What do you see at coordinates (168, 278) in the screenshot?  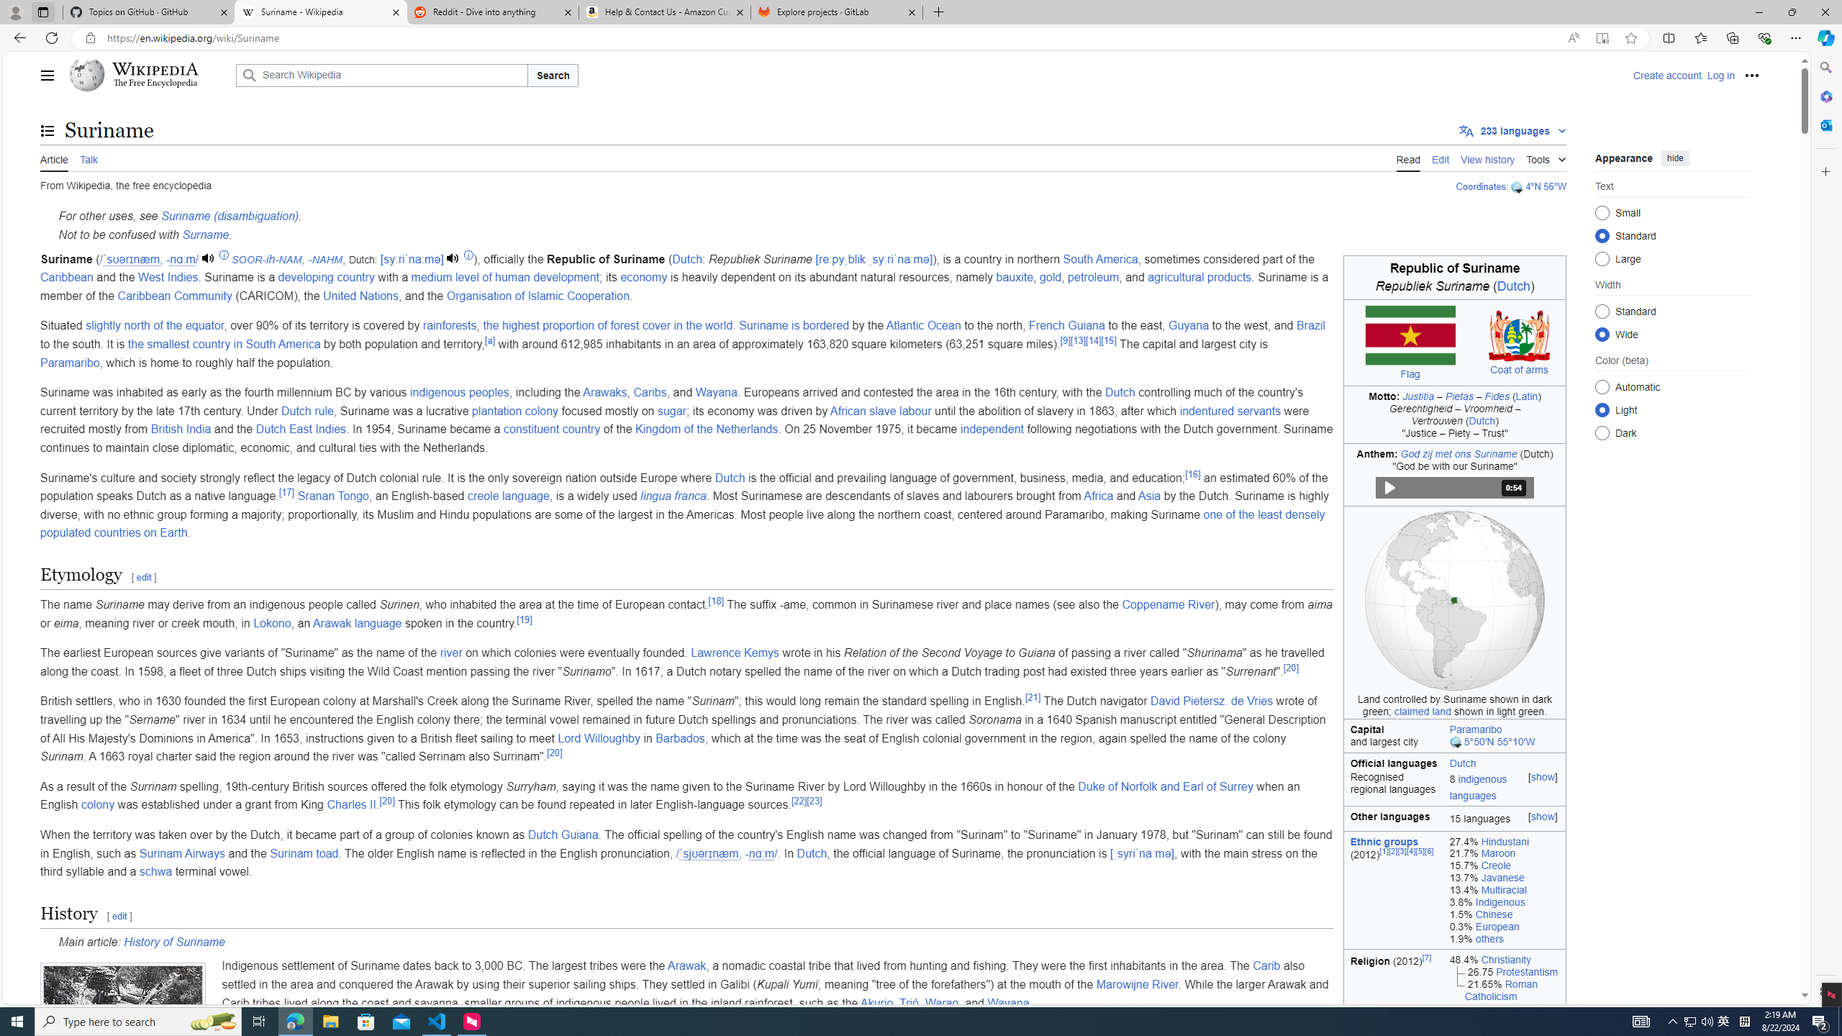 I see `West Indies` at bounding box center [168, 278].